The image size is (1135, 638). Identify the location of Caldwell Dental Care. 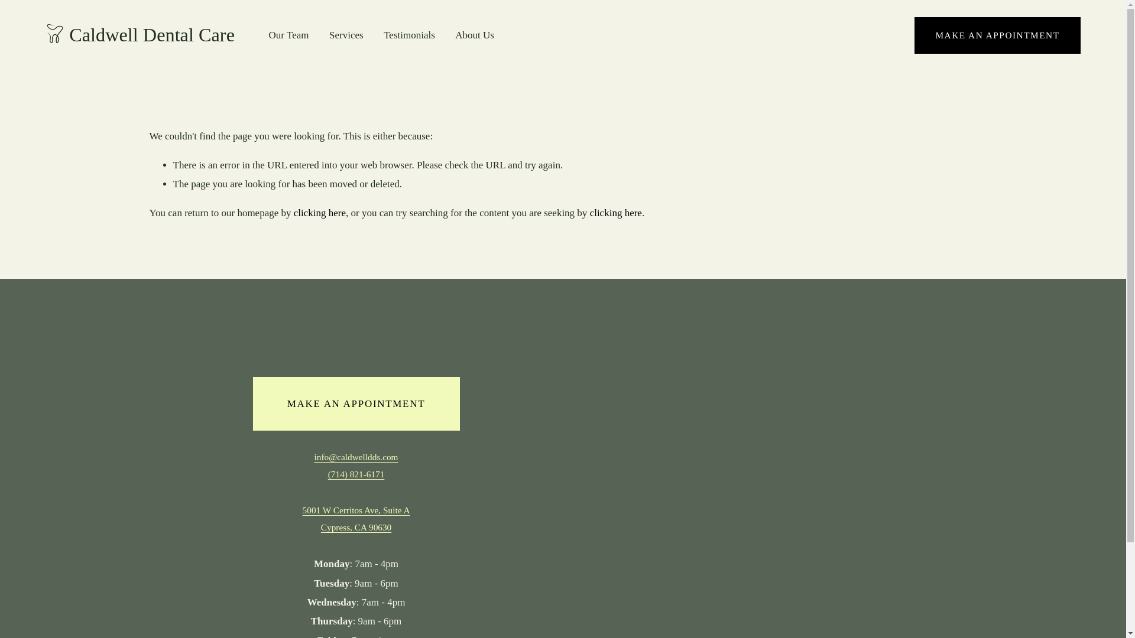
(997, 35).